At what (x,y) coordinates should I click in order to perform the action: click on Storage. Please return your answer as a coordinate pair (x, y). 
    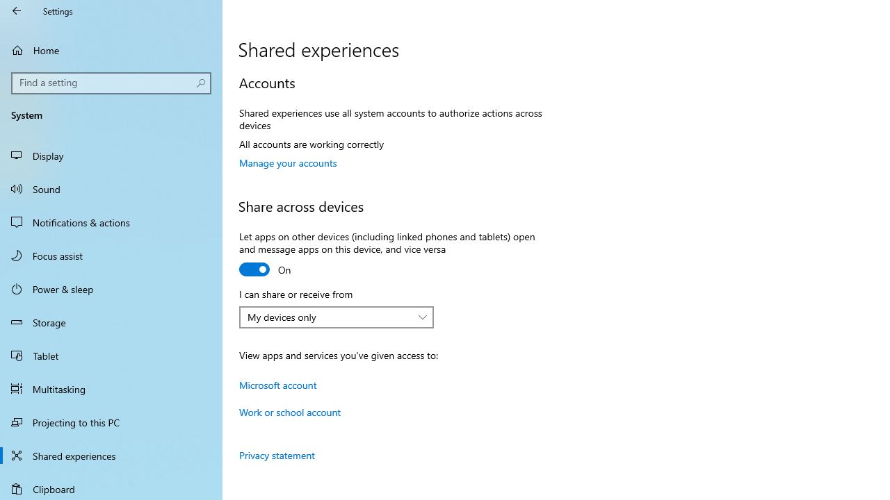
    Looking at the image, I should click on (111, 322).